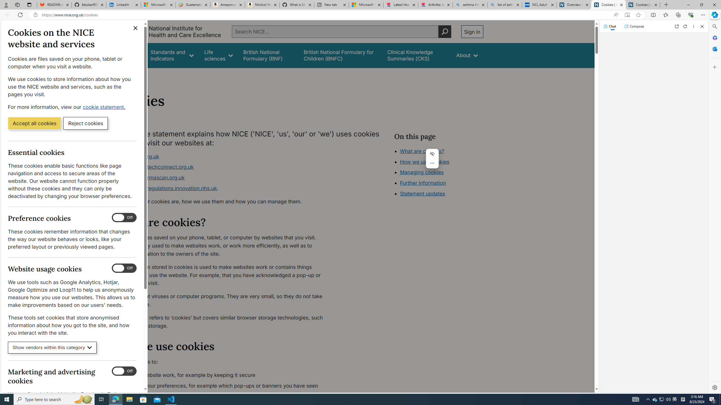 This screenshot has width=721, height=405. What do you see at coordinates (124, 268) in the screenshot?
I see `Website usage cookies` at bounding box center [124, 268].